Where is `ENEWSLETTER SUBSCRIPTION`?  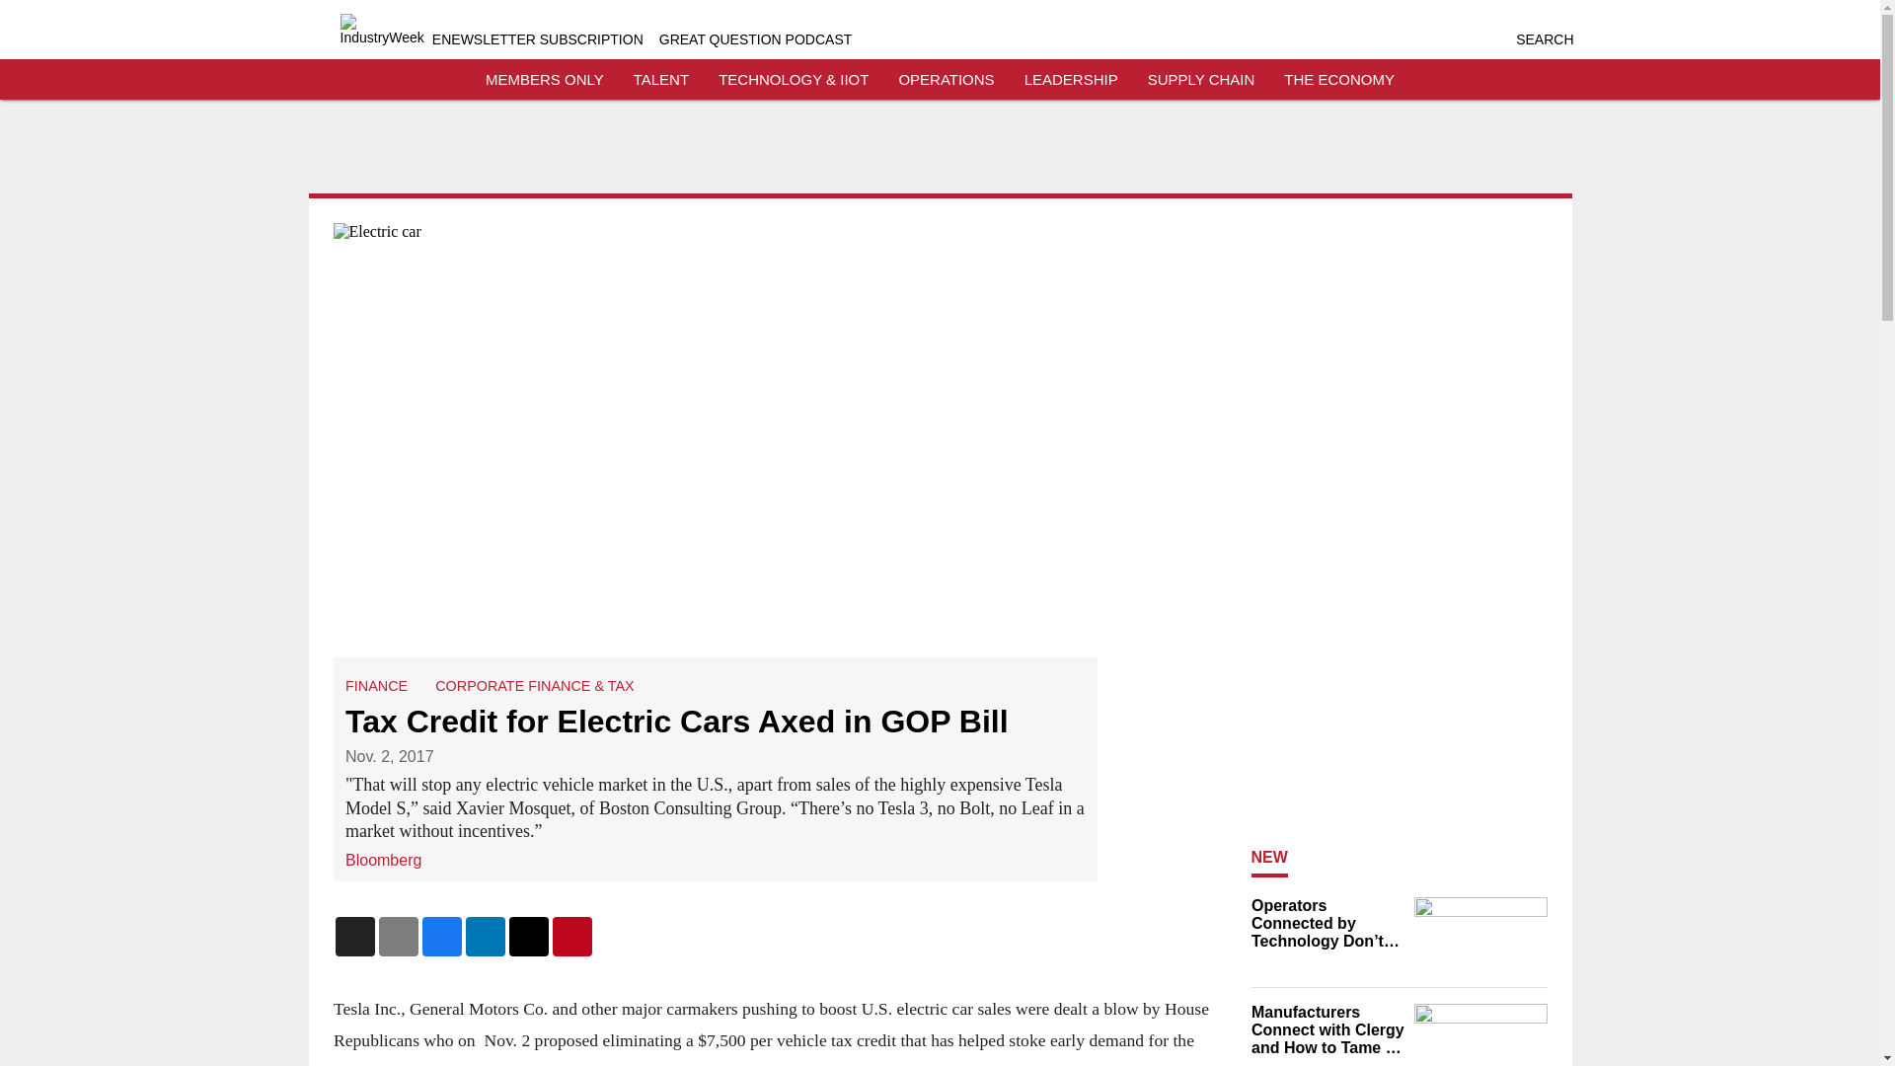
ENEWSLETTER SUBSCRIPTION is located at coordinates (537, 39).